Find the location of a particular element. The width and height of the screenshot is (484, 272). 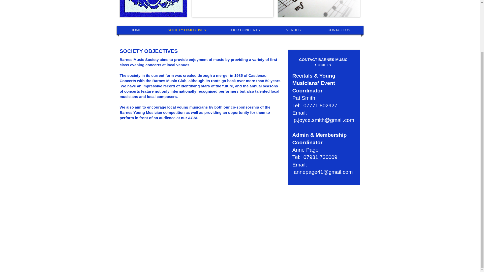

HOME is located at coordinates (136, 30).